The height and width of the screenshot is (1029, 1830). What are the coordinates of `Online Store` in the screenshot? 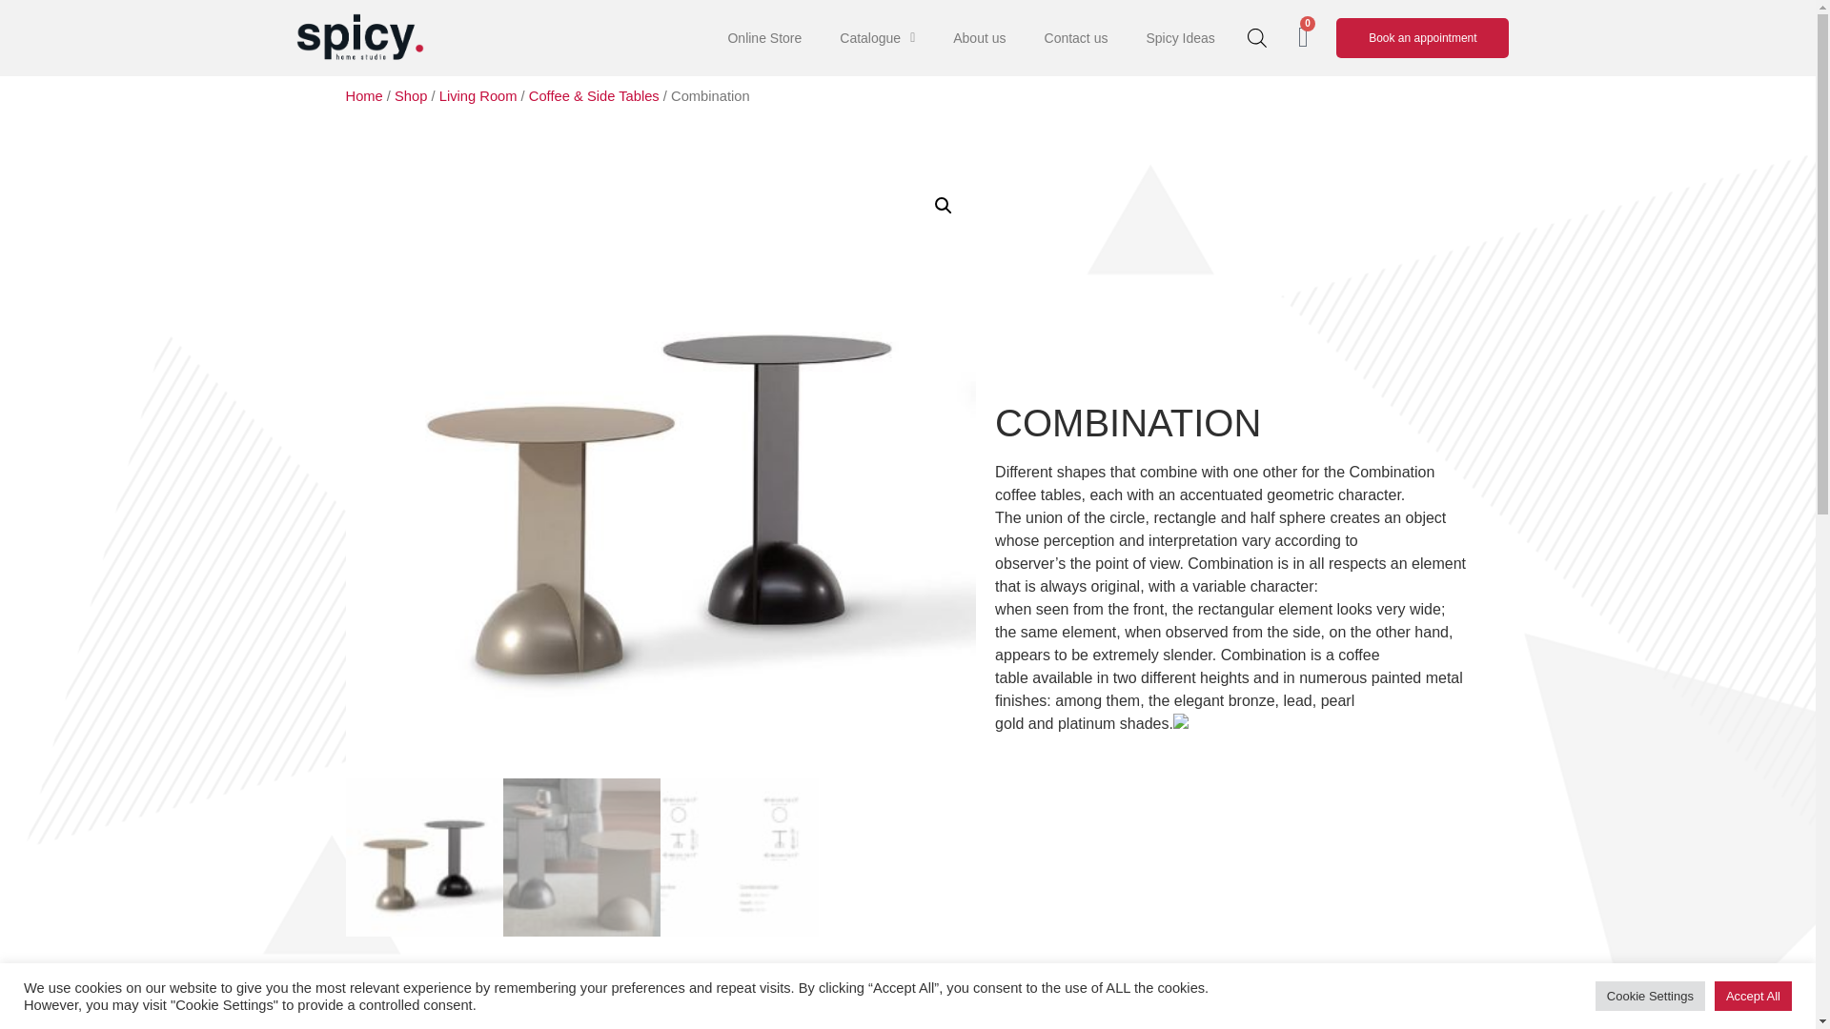 It's located at (764, 38).